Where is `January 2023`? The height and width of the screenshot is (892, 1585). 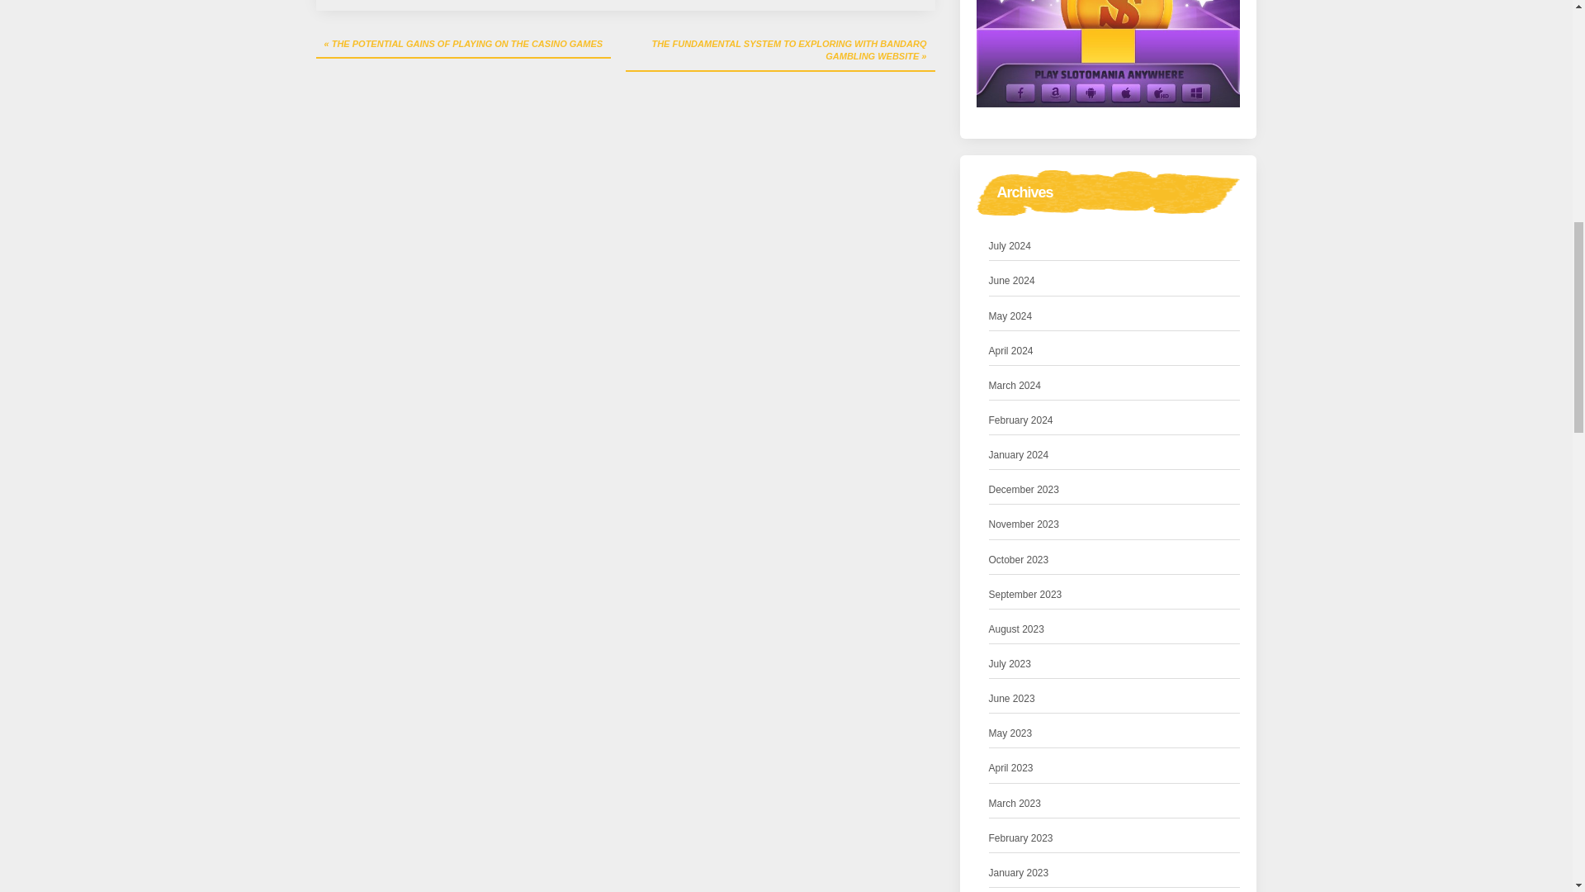
January 2023 is located at coordinates (1019, 873).